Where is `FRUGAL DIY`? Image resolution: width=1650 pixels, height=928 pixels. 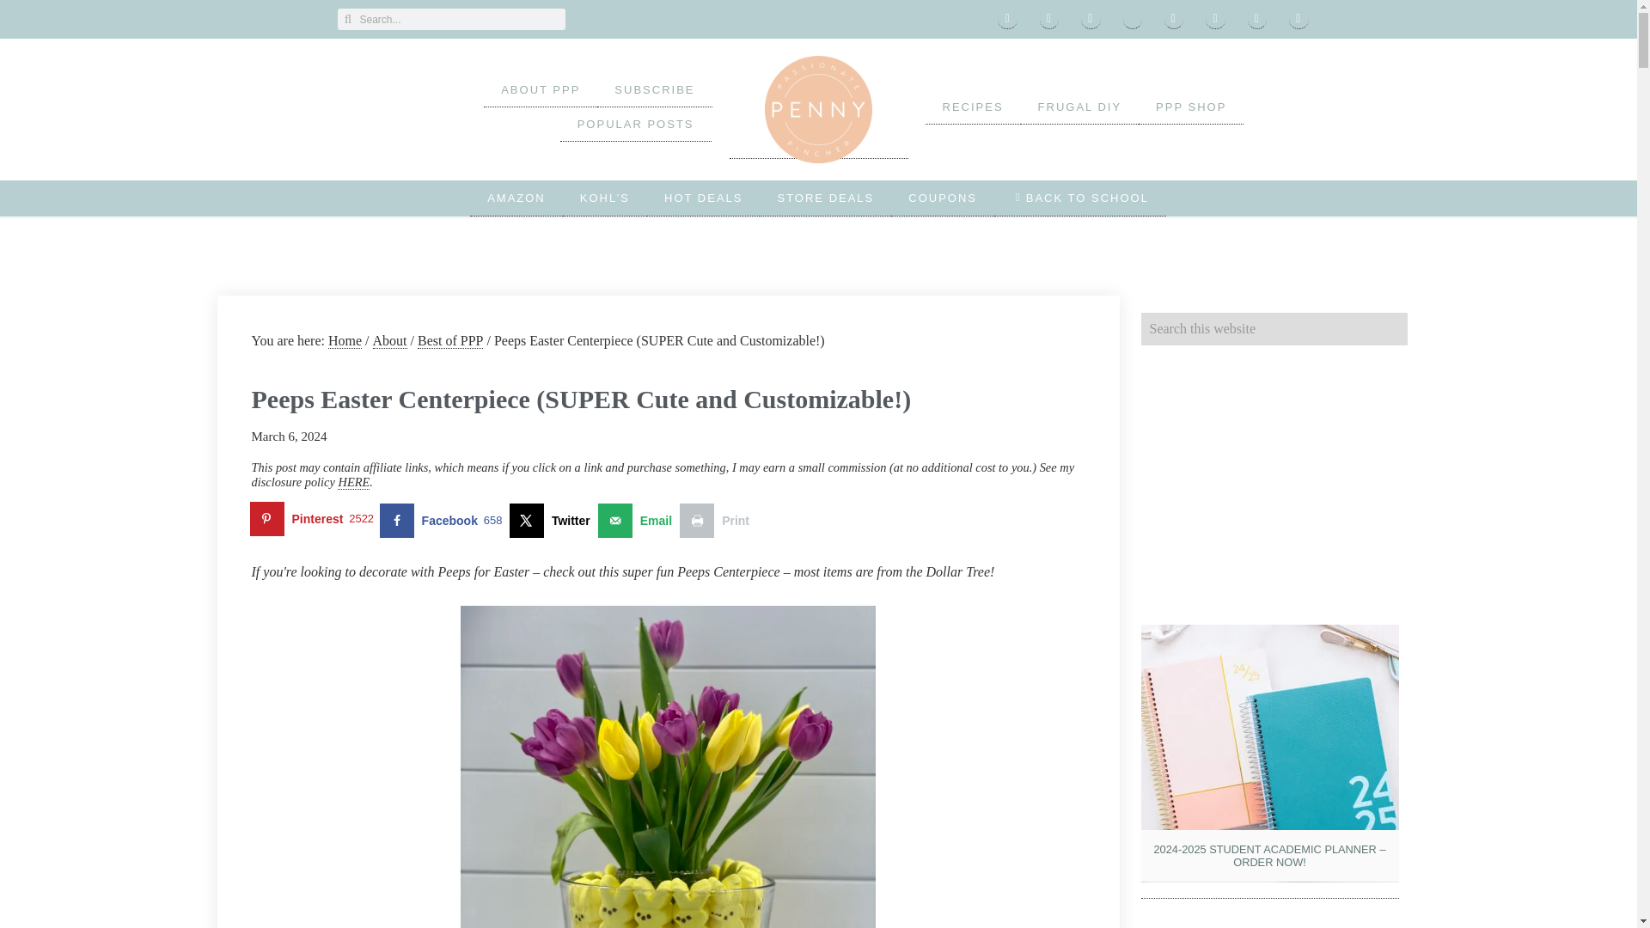
FRUGAL DIY is located at coordinates (1080, 107).